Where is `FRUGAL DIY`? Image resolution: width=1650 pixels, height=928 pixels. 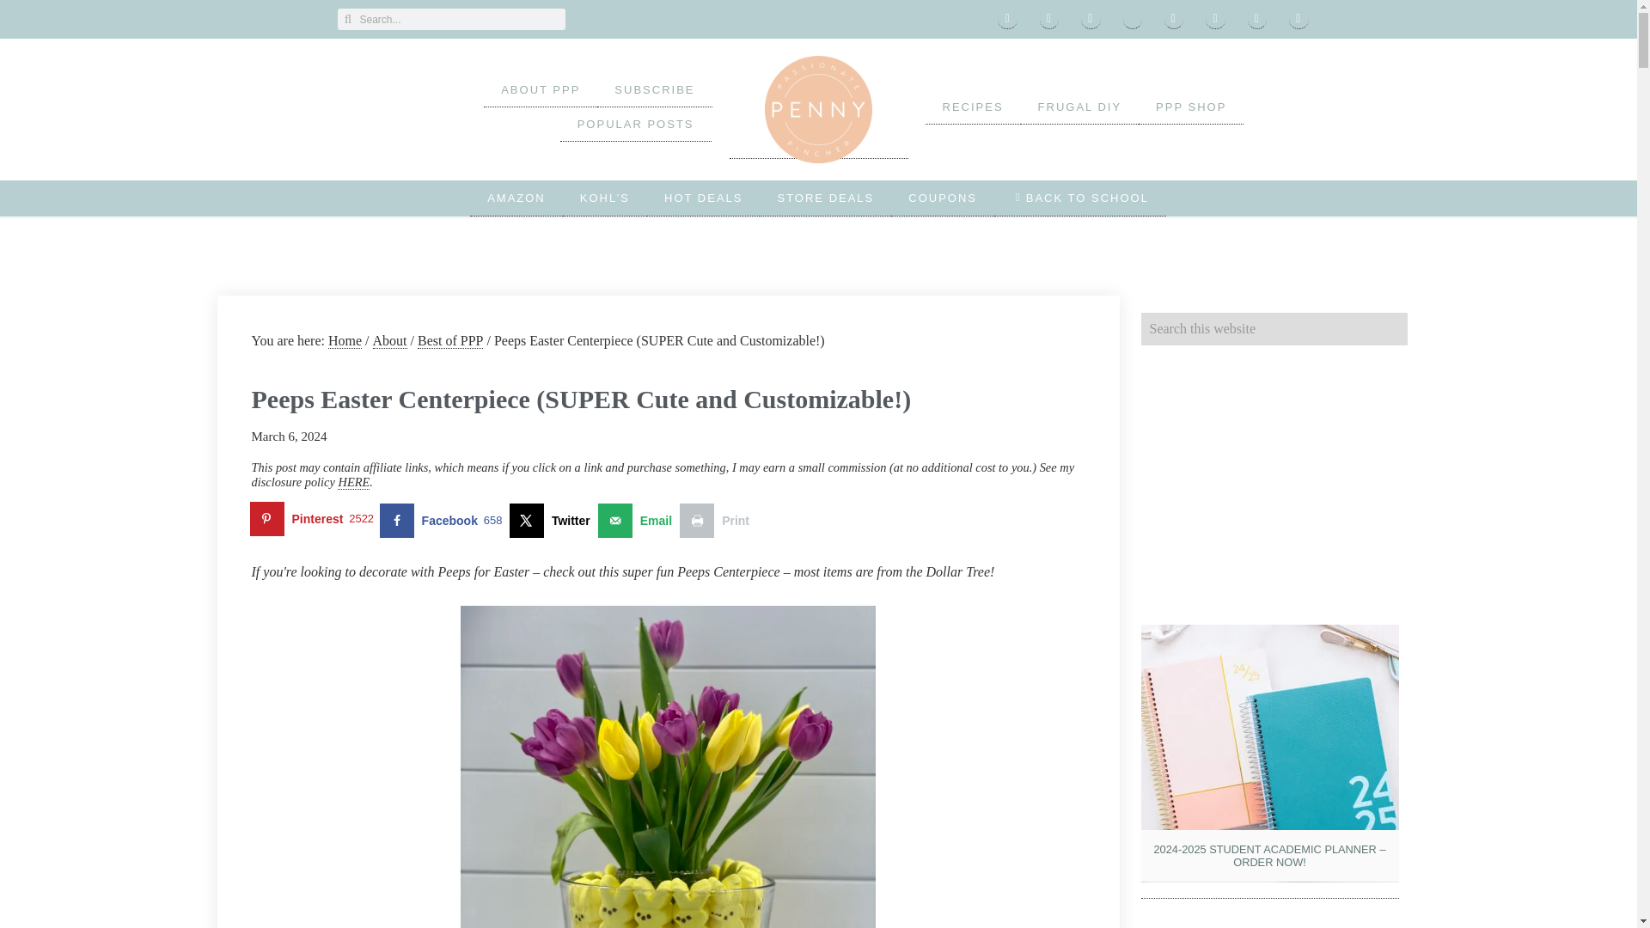
FRUGAL DIY is located at coordinates (1080, 107).